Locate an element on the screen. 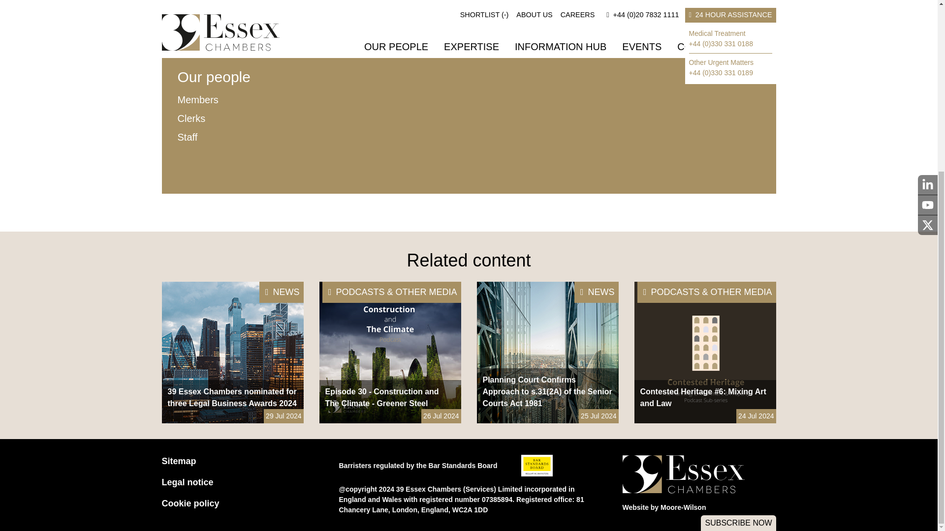 This screenshot has height=531, width=945. Chancery Bar Association Paper is located at coordinates (480, 157).